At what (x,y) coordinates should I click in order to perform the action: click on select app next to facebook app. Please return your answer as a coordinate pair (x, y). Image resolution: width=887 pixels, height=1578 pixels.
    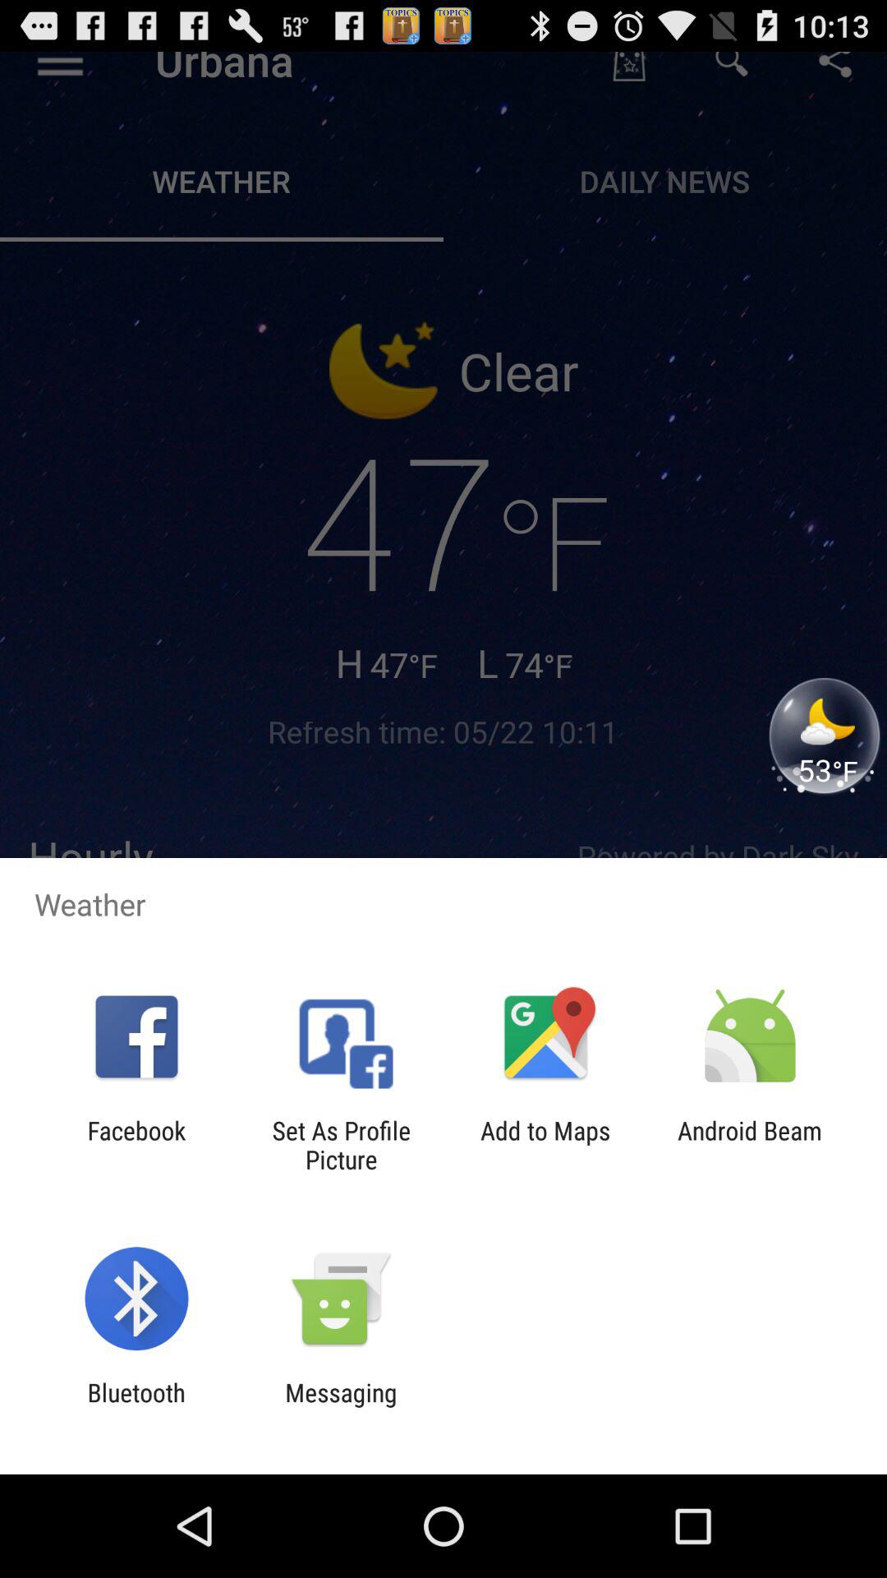
    Looking at the image, I should click on (341, 1145).